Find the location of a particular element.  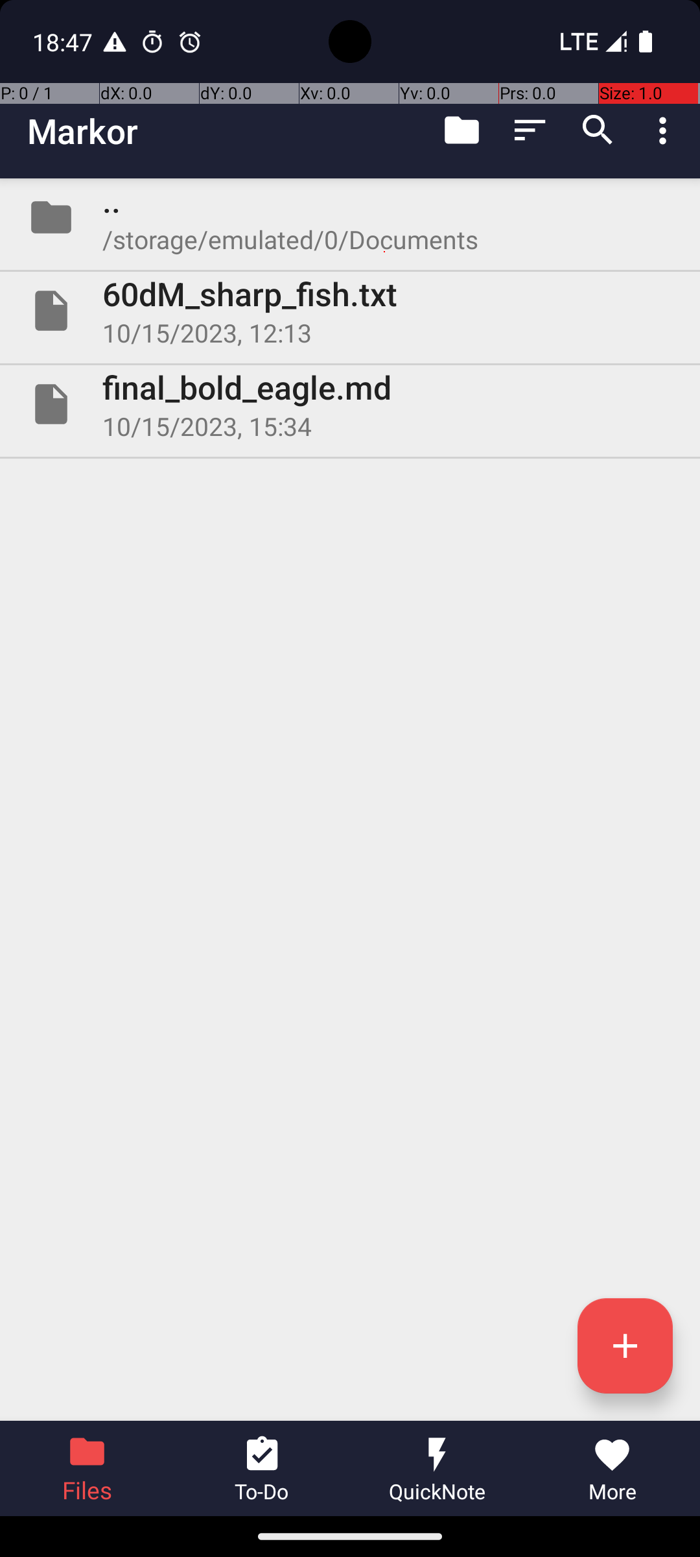

18:47 is located at coordinates (64, 42).